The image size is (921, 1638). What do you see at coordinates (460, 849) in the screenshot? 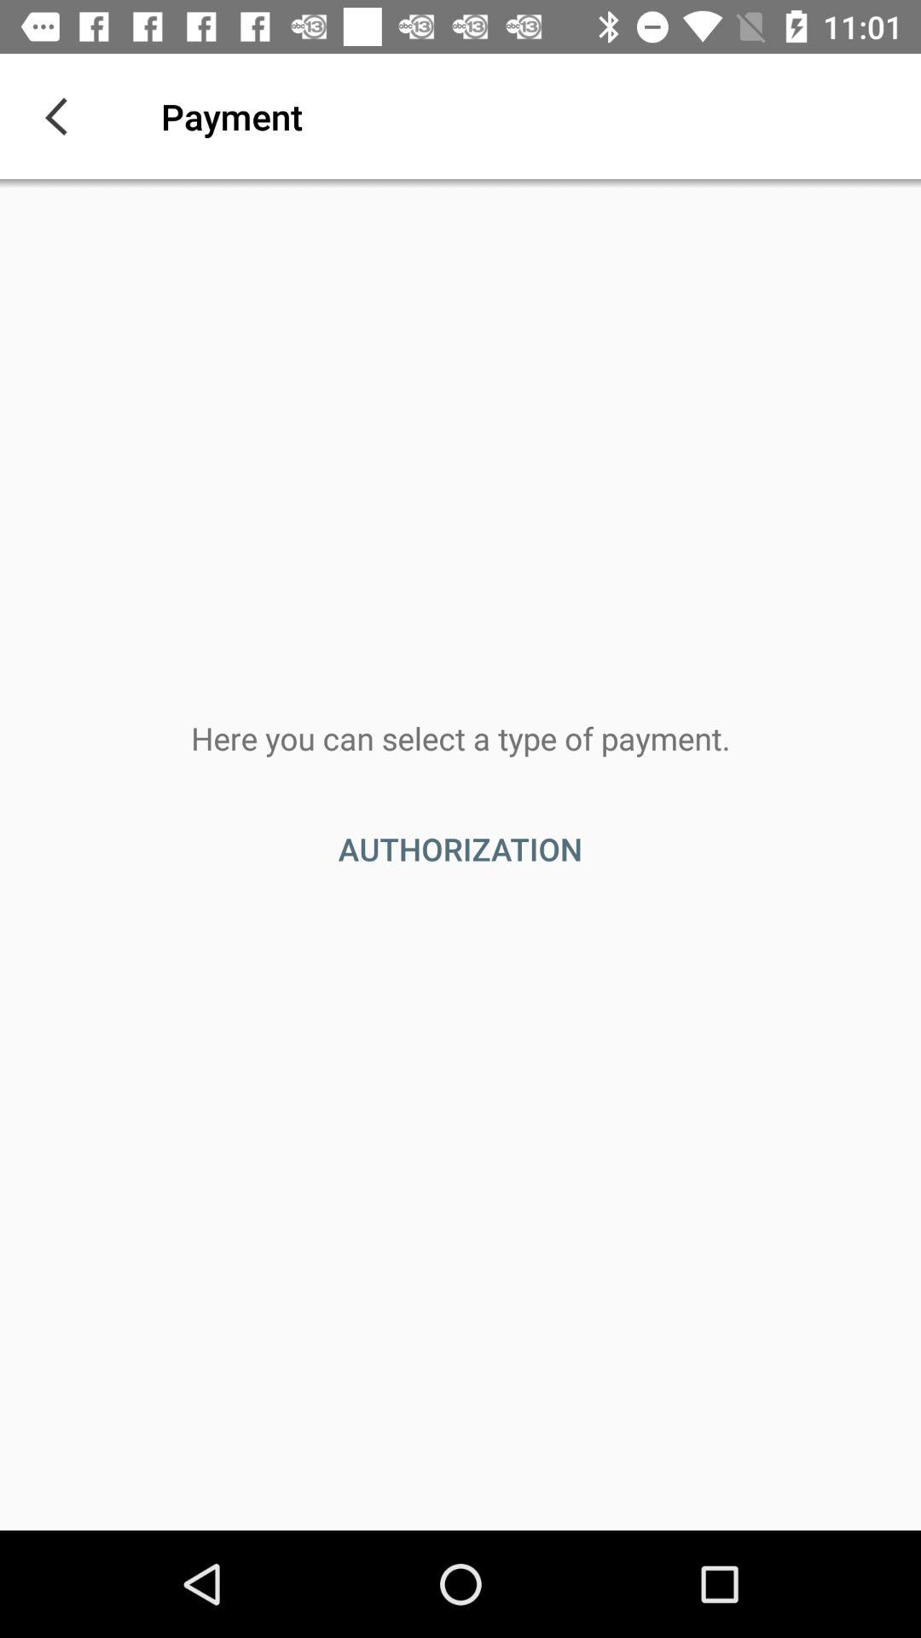
I see `jump to the authorization` at bounding box center [460, 849].